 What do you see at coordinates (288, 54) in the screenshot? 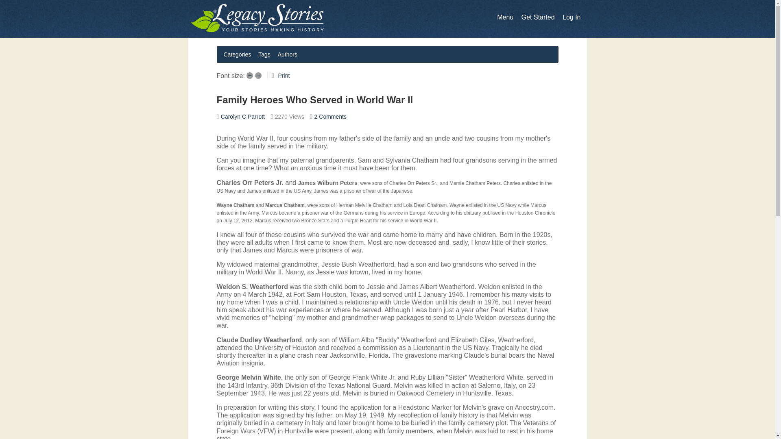
I see `Authors` at bounding box center [288, 54].